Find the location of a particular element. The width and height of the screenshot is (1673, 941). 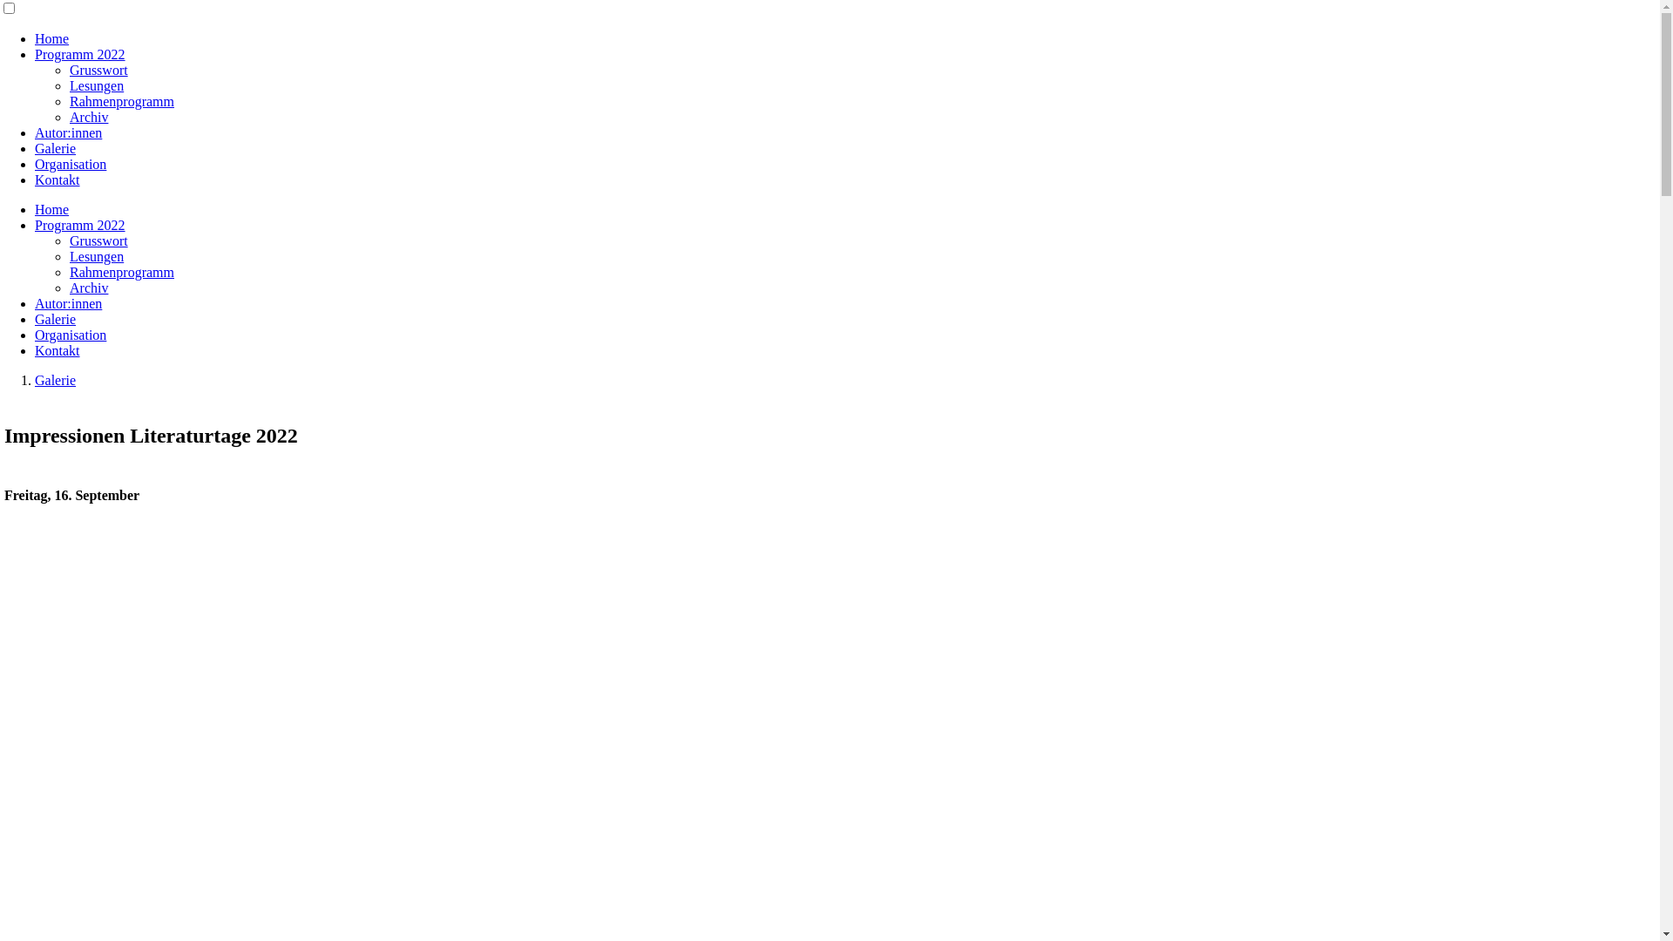

Lesungen is located at coordinates (97, 85).